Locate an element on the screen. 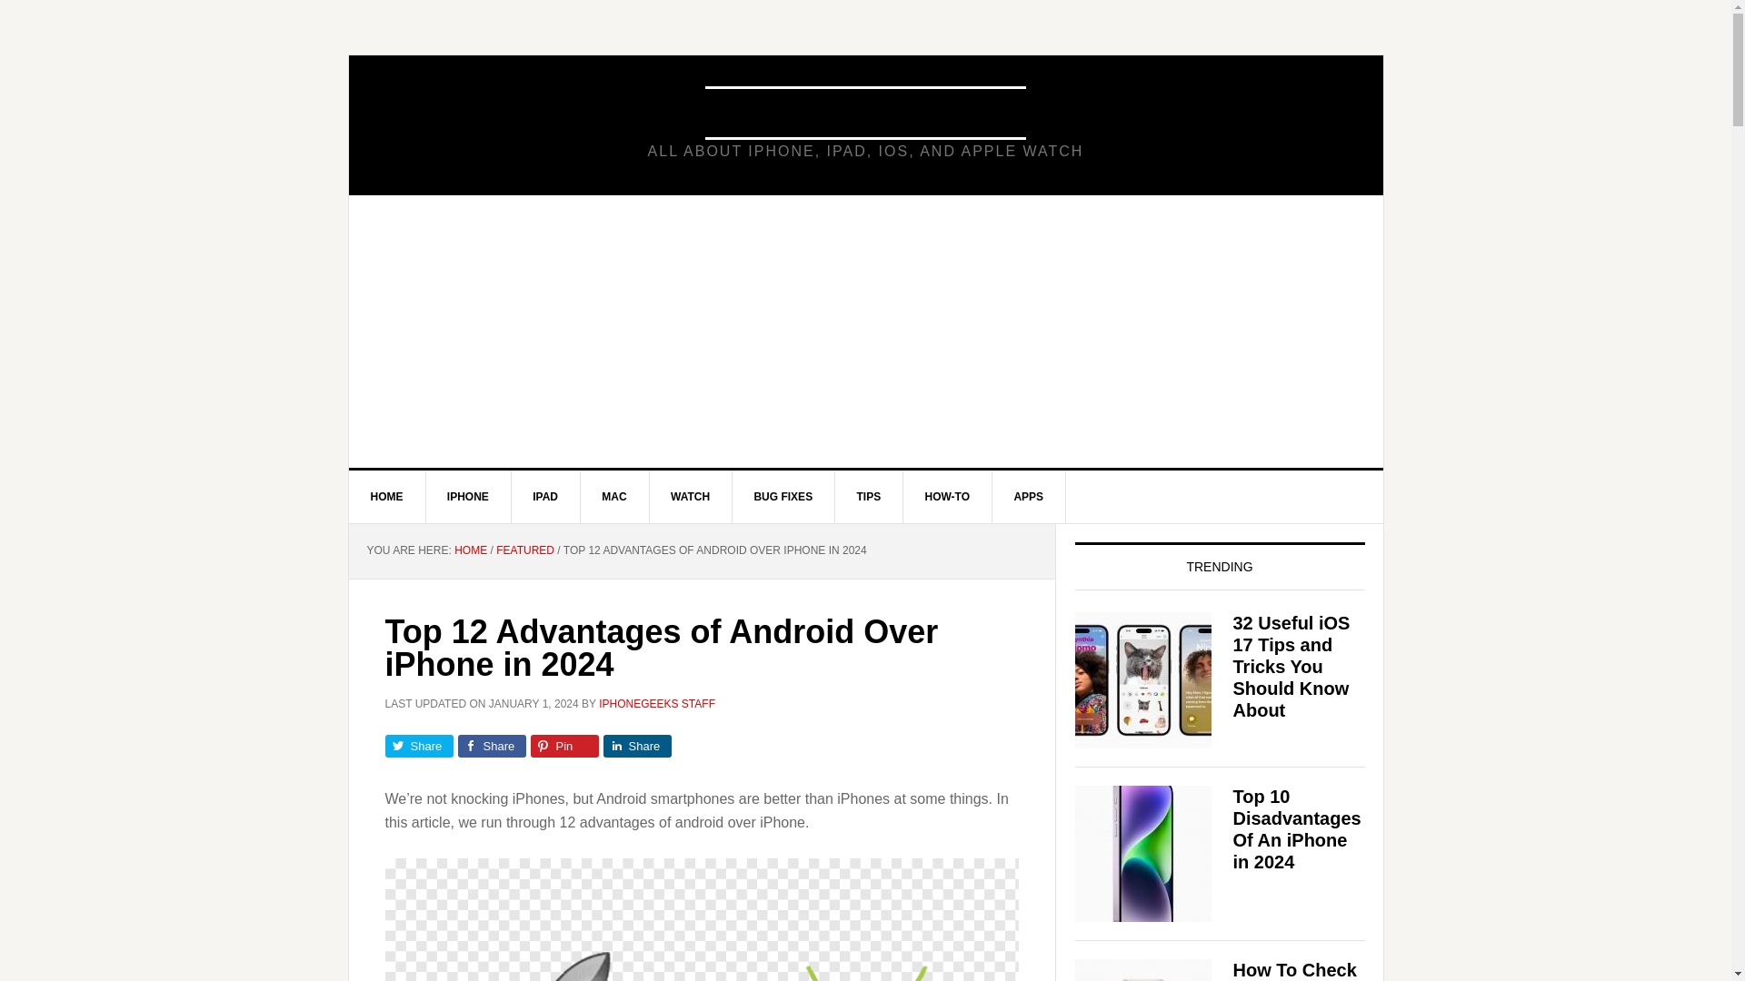 This screenshot has width=1745, height=981. FEATURED is located at coordinates (525, 550).